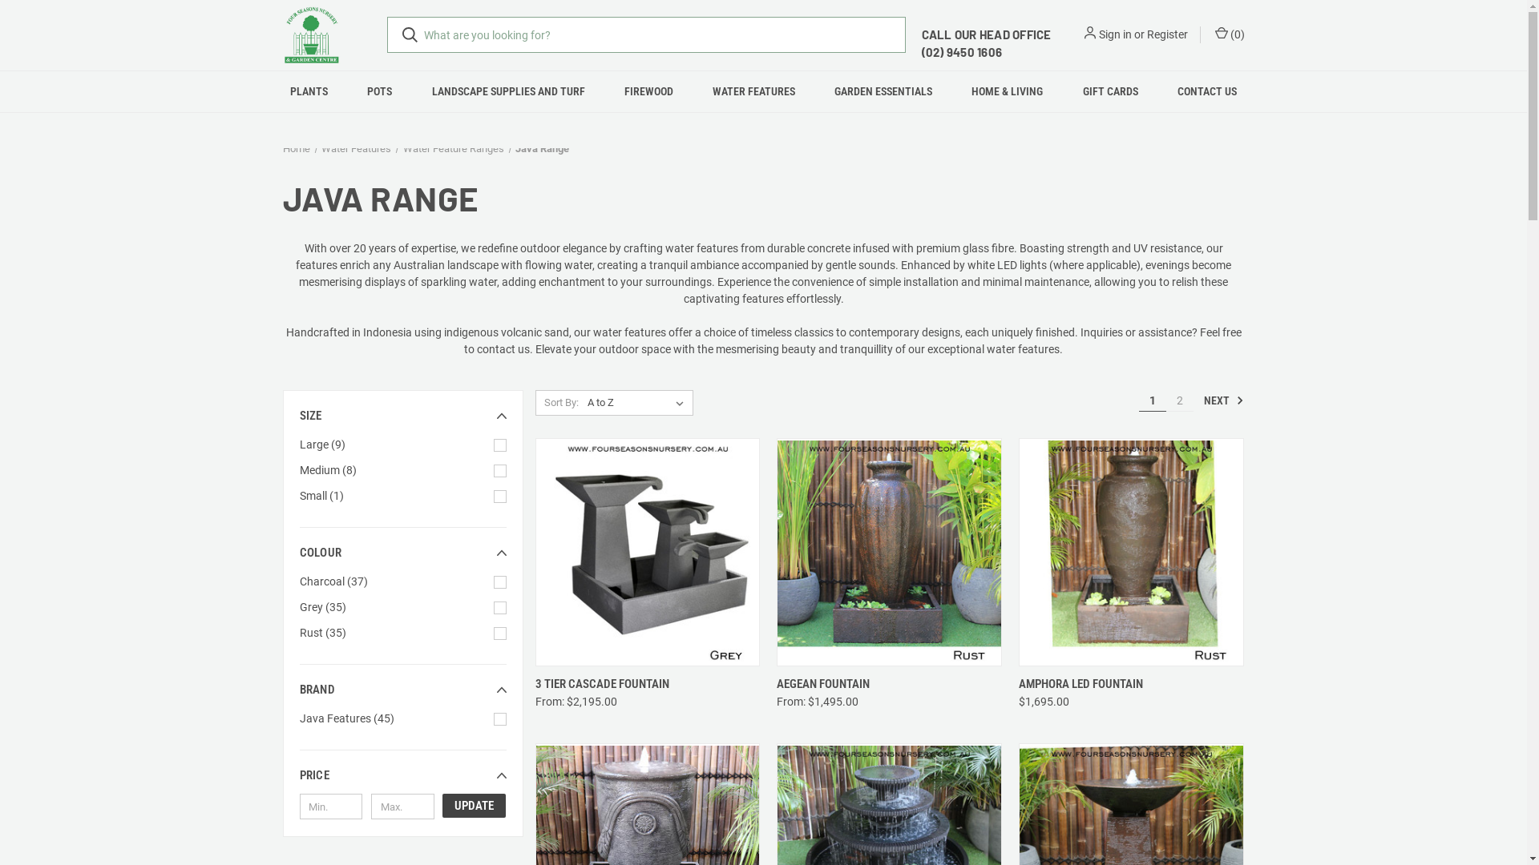 This screenshot has height=865, width=1539. What do you see at coordinates (1167, 35) in the screenshot?
I see `Register` at bounding box center [1167, 35].